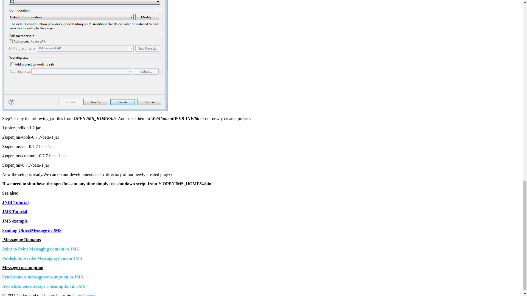 This screenshot has height=296, width=527. Describe the element at coordinates (15, 202) in the screenshot. I see `JNDI Tutorial` at that location.